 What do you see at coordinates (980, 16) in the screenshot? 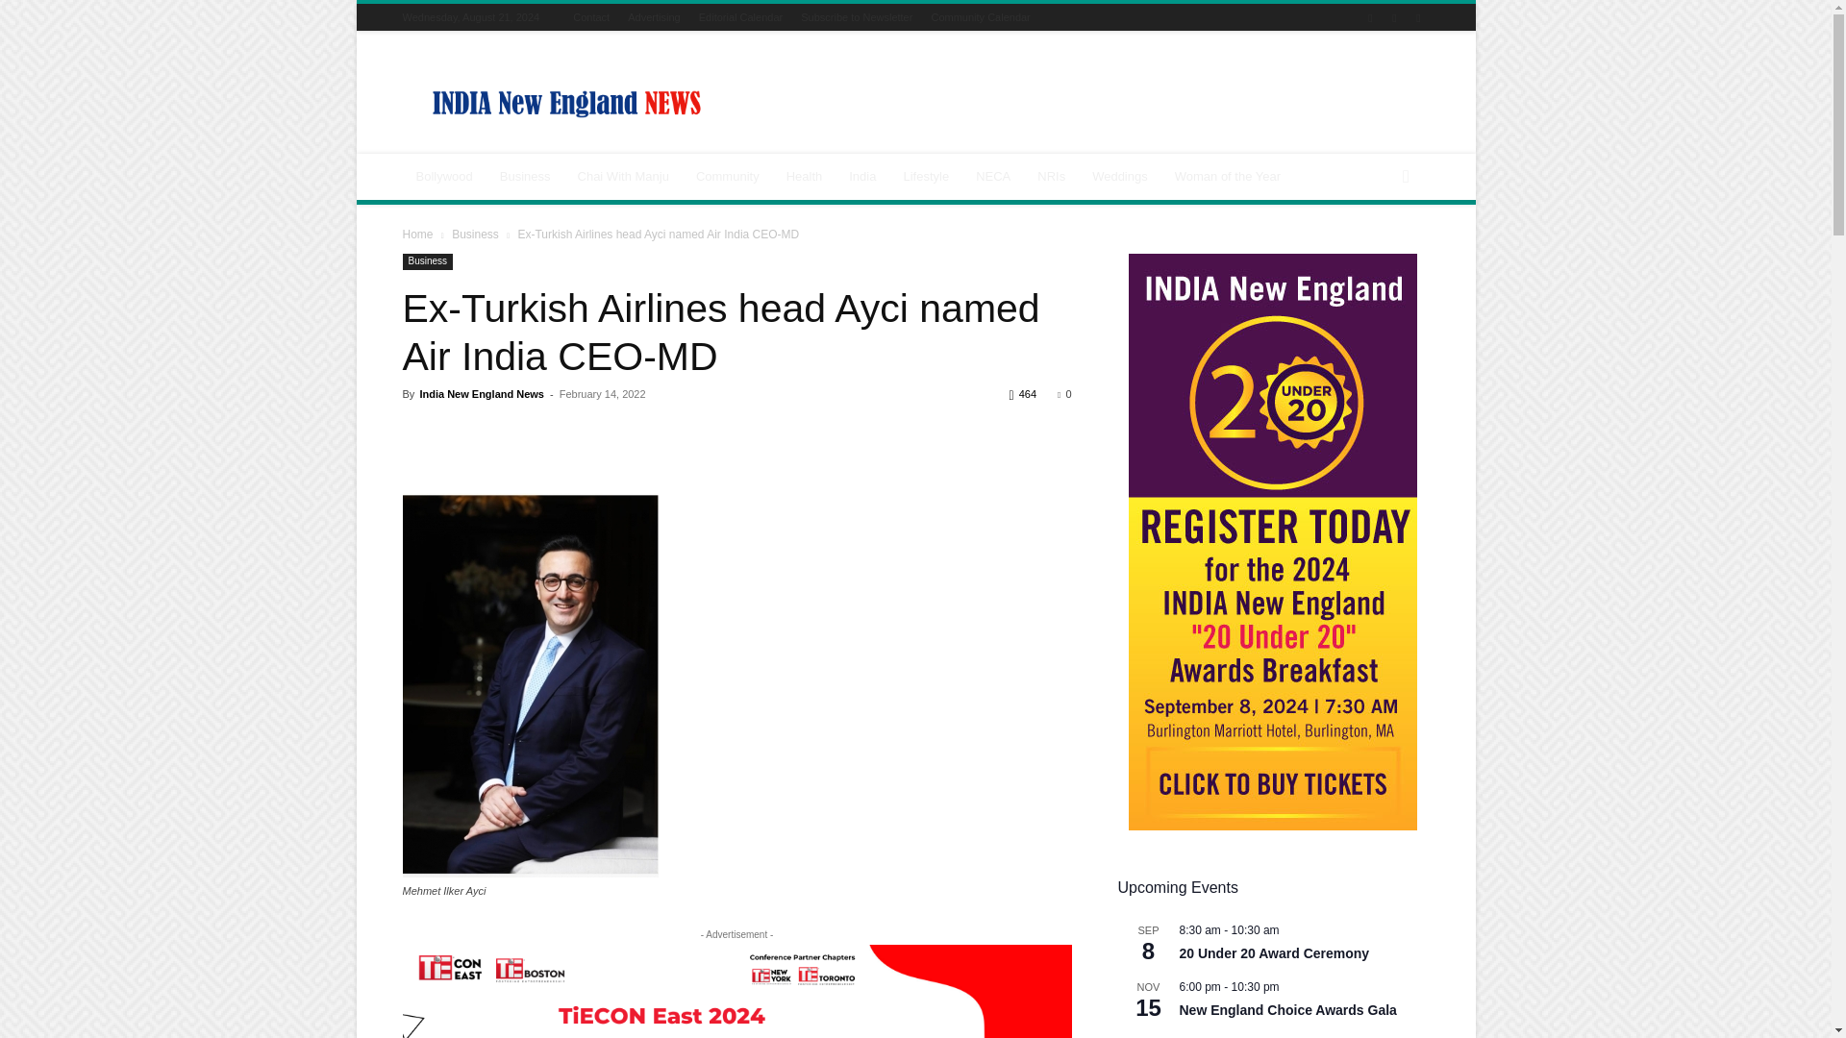
I see `Community Calendar` at bounding box center [980, 16].